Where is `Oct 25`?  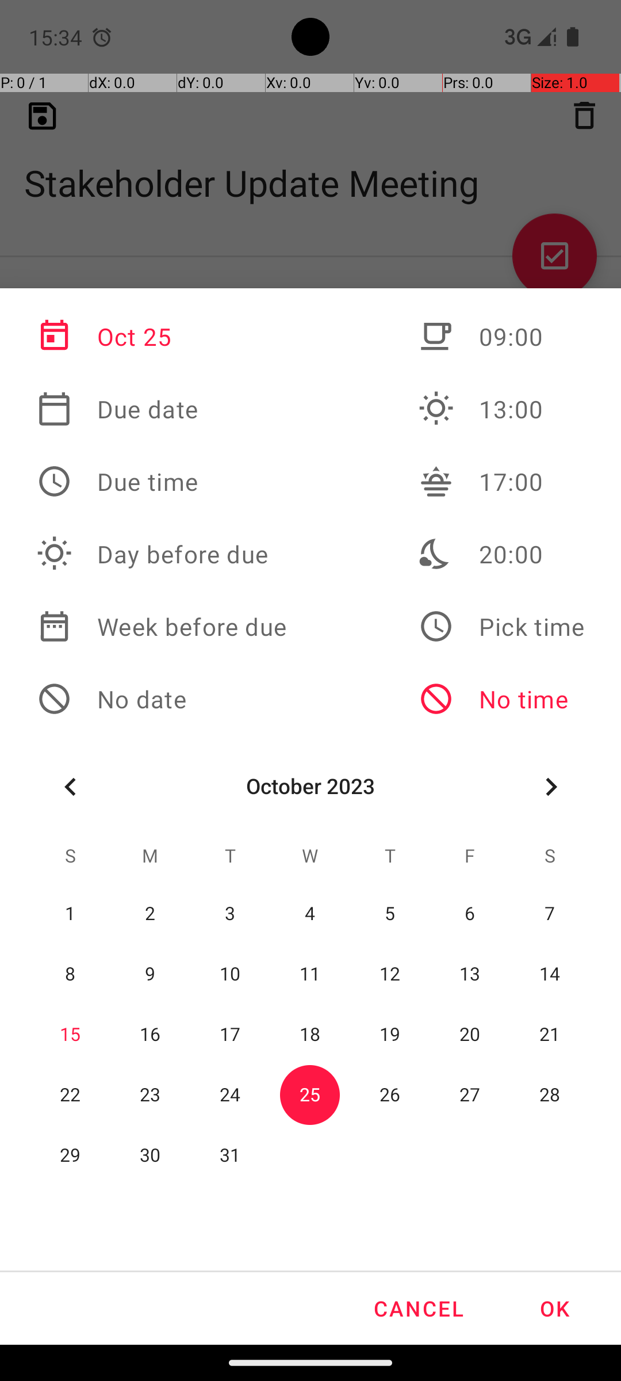
Oct 25 is located at coordinates (162, 337).